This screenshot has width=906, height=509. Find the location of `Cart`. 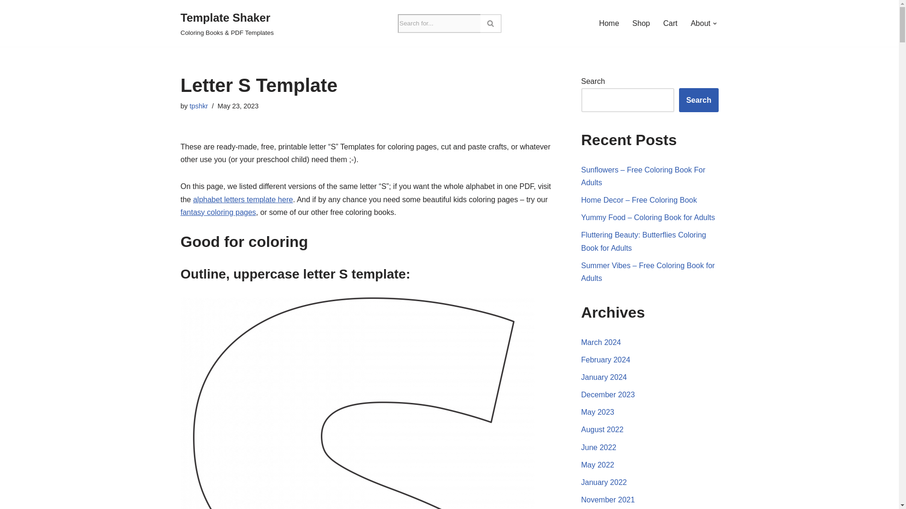

Cart is located at coordinates (670, 23).